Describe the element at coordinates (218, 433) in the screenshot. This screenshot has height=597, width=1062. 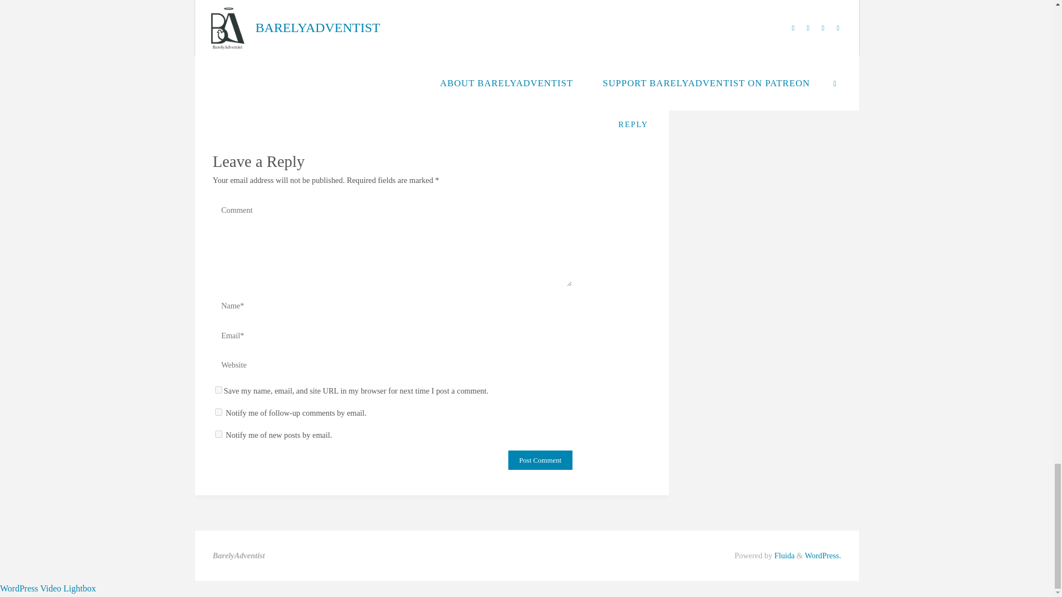
I see `subscribe` at that location.